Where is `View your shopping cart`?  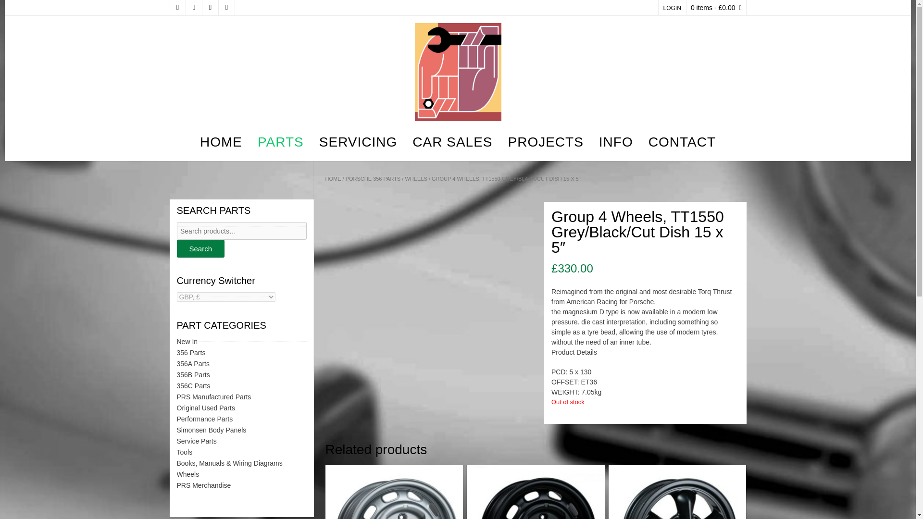
View your shopping cart is located at coordinates (716, 8).